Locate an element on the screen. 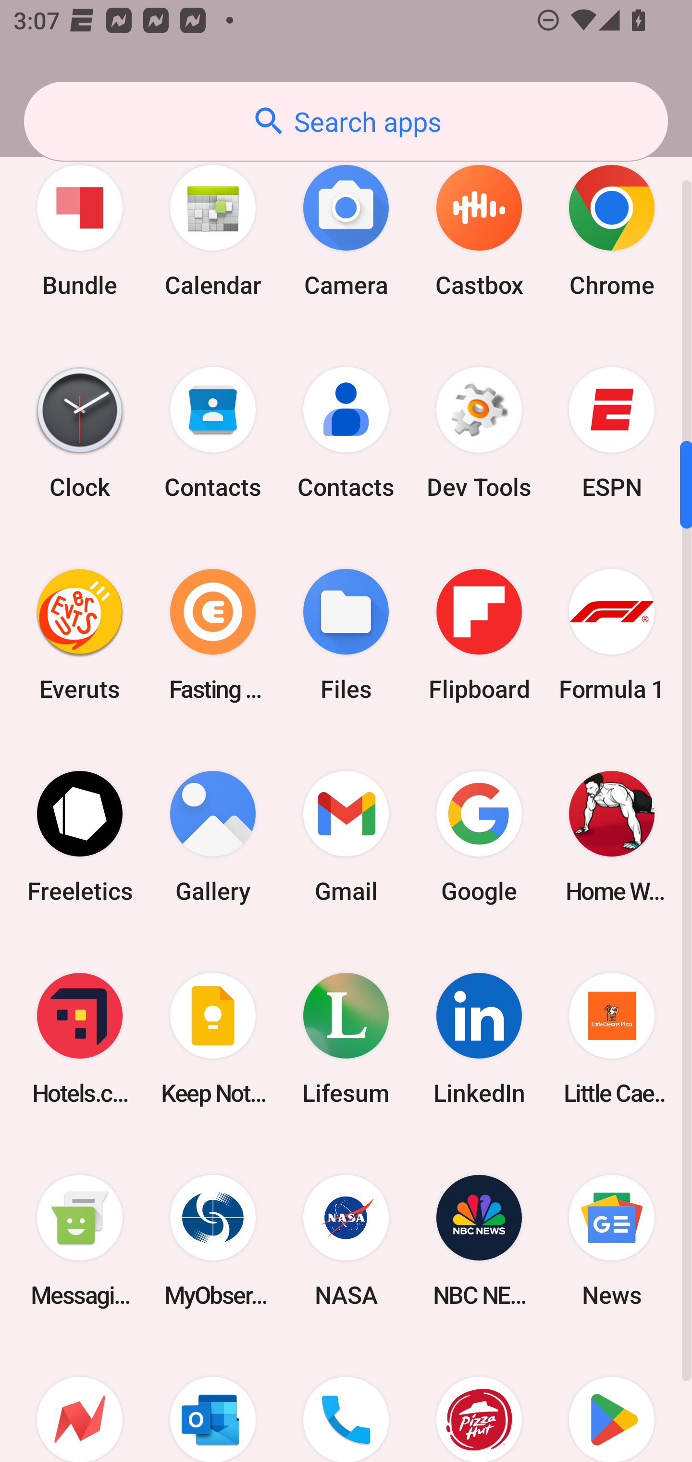 The height and width of the screenshot is (1462, 692). Home Workout is located at coordinates (612, 836).